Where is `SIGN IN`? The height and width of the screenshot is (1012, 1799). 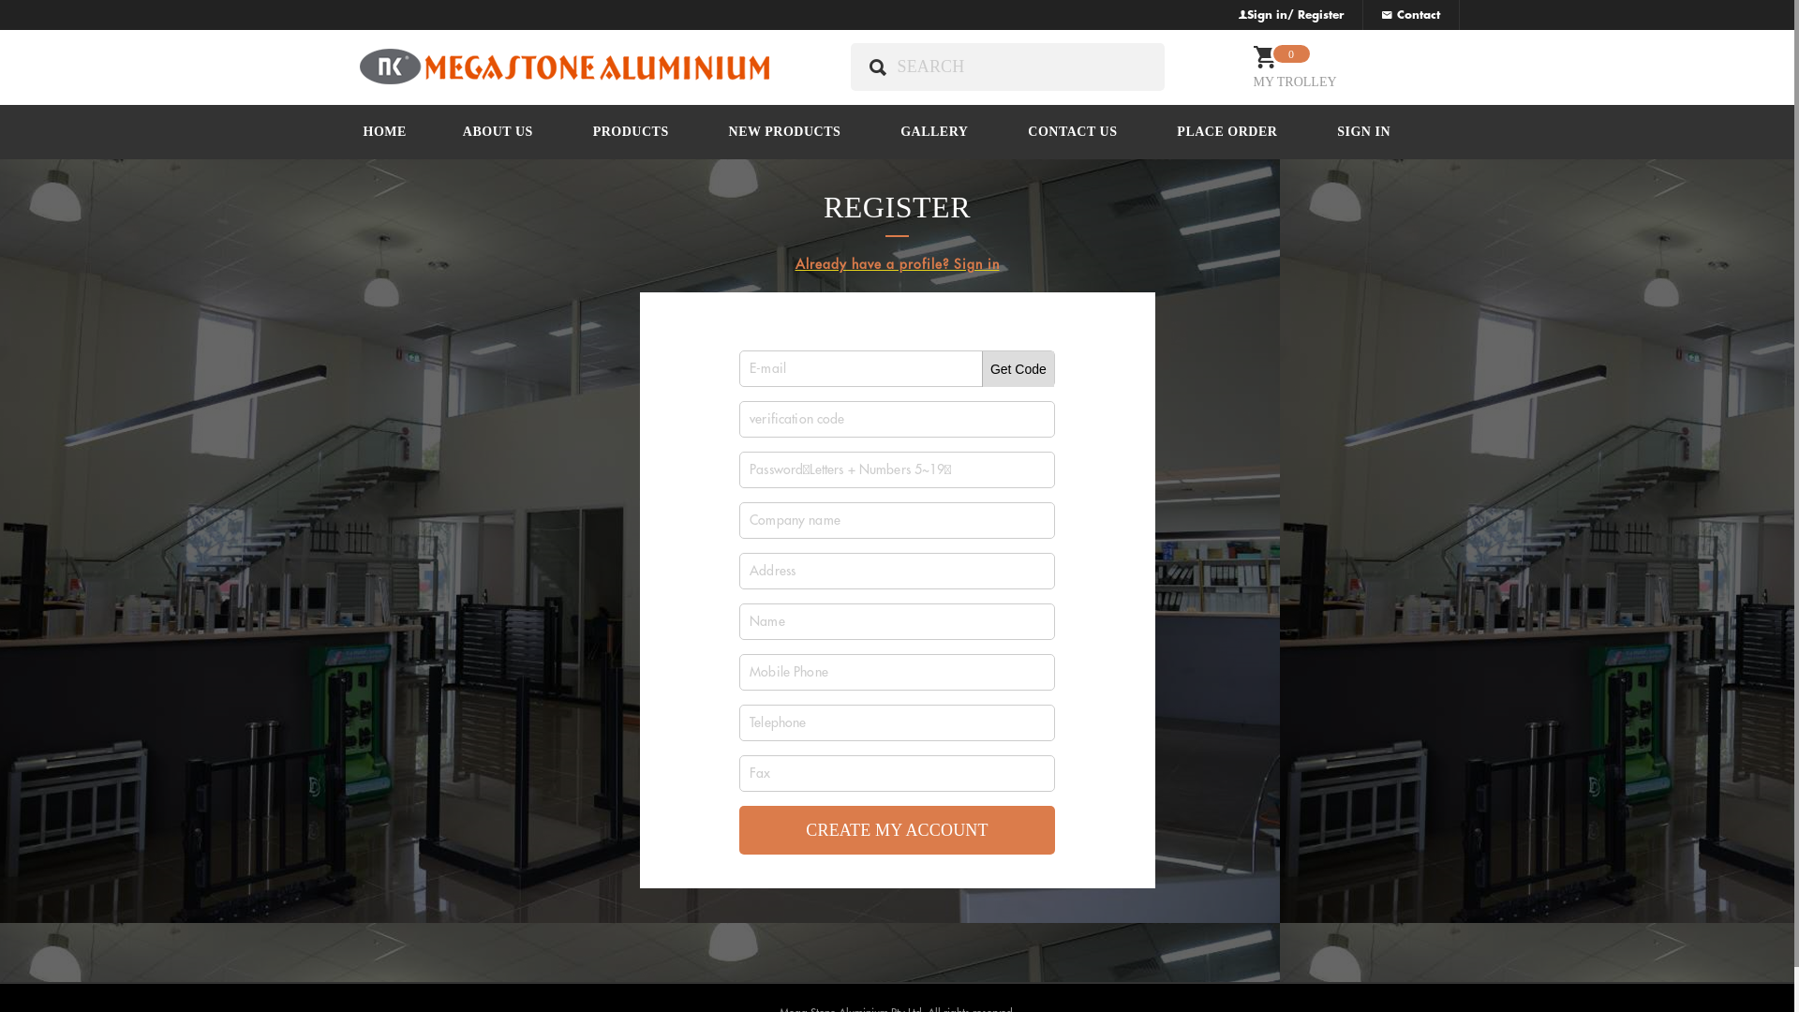 SIGN IN is located at coordinates (1364, 132).